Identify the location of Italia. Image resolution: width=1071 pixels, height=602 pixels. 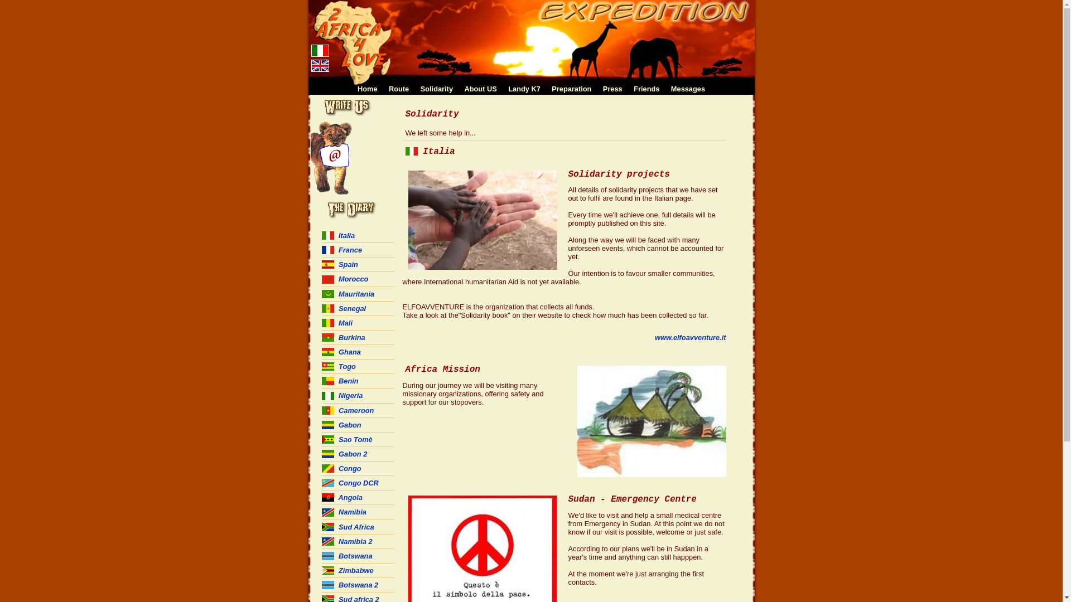
(338, 235).